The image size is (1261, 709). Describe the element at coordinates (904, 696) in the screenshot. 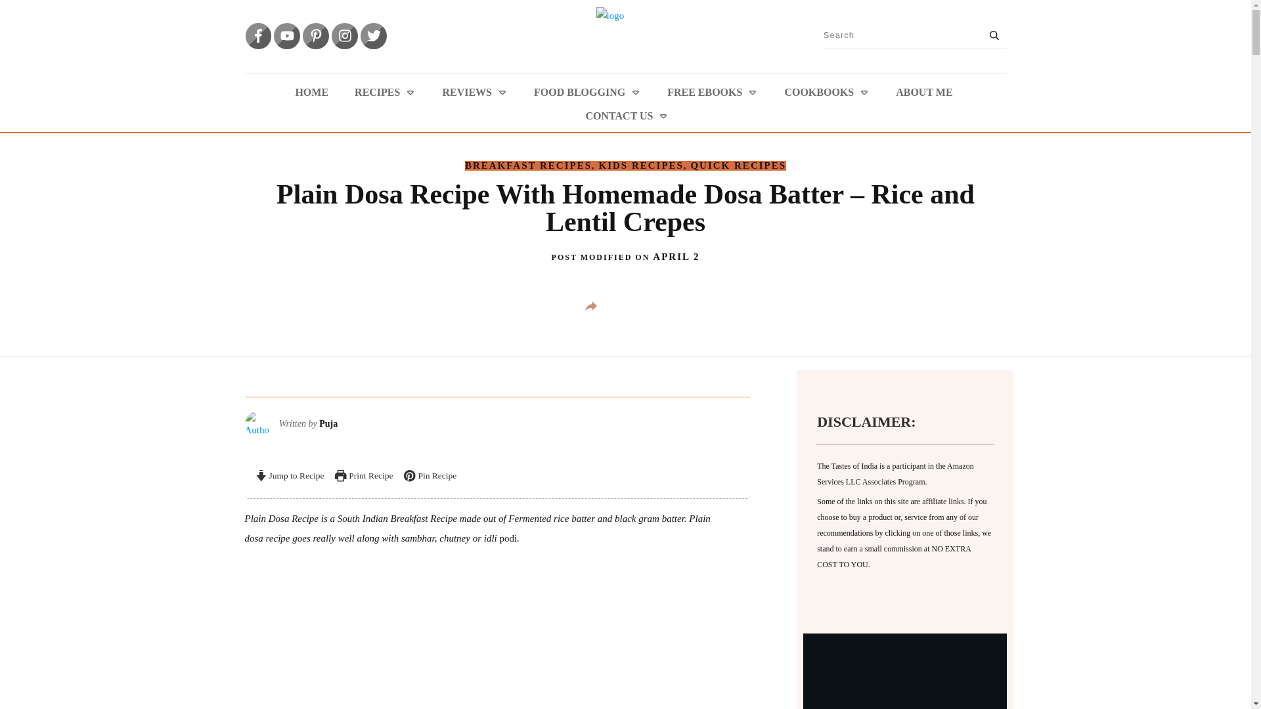

I see `Fast Food Recipes` at that location.